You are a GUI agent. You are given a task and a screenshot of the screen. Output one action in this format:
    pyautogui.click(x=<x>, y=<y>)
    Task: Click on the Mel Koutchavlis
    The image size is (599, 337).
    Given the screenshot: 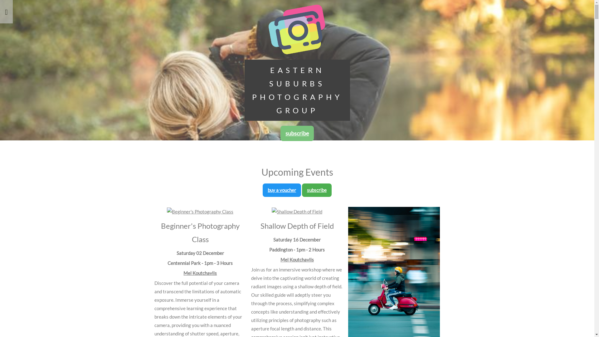 What is the action you would take?
    pyautogui.click(x=297, y=260)
    